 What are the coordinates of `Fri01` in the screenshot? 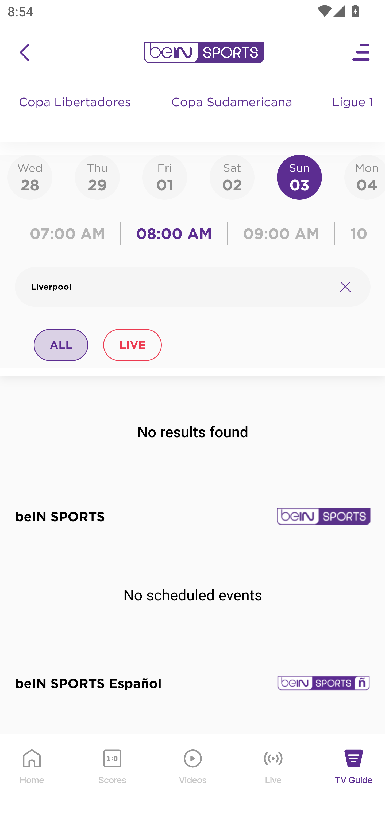 It's located at (165, 177).